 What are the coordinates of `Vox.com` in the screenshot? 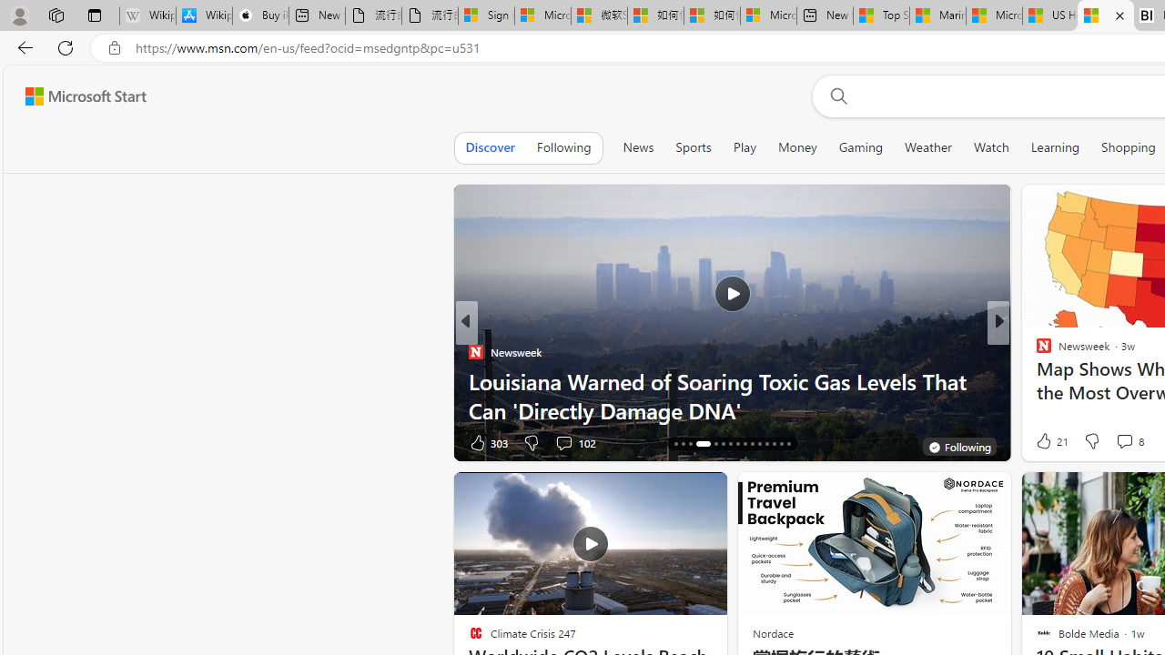 It's located at (1036, 351).